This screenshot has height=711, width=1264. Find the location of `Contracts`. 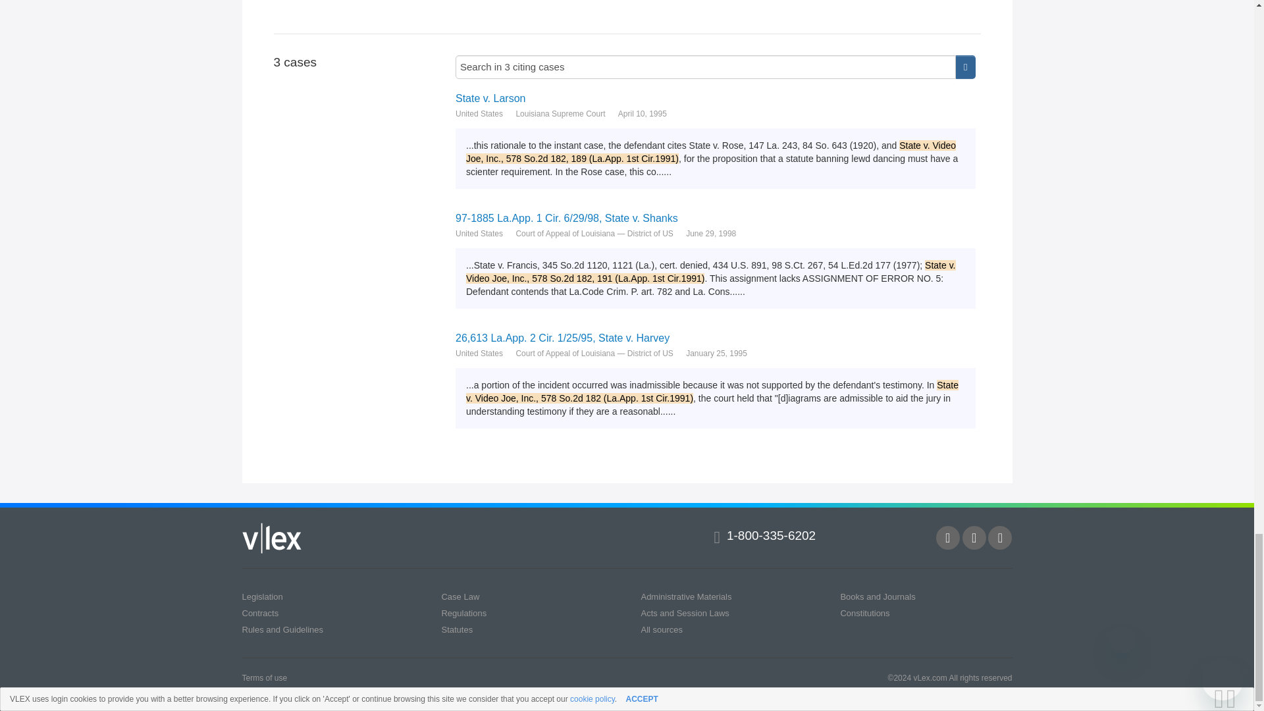

Contracts is located at coordinates (261, 613).